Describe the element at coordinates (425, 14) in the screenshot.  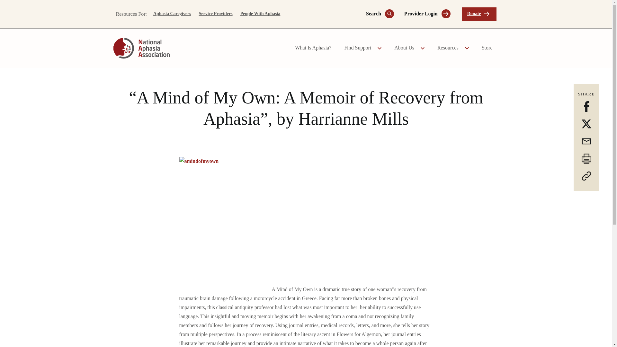
I see `Provider Login` at that location.